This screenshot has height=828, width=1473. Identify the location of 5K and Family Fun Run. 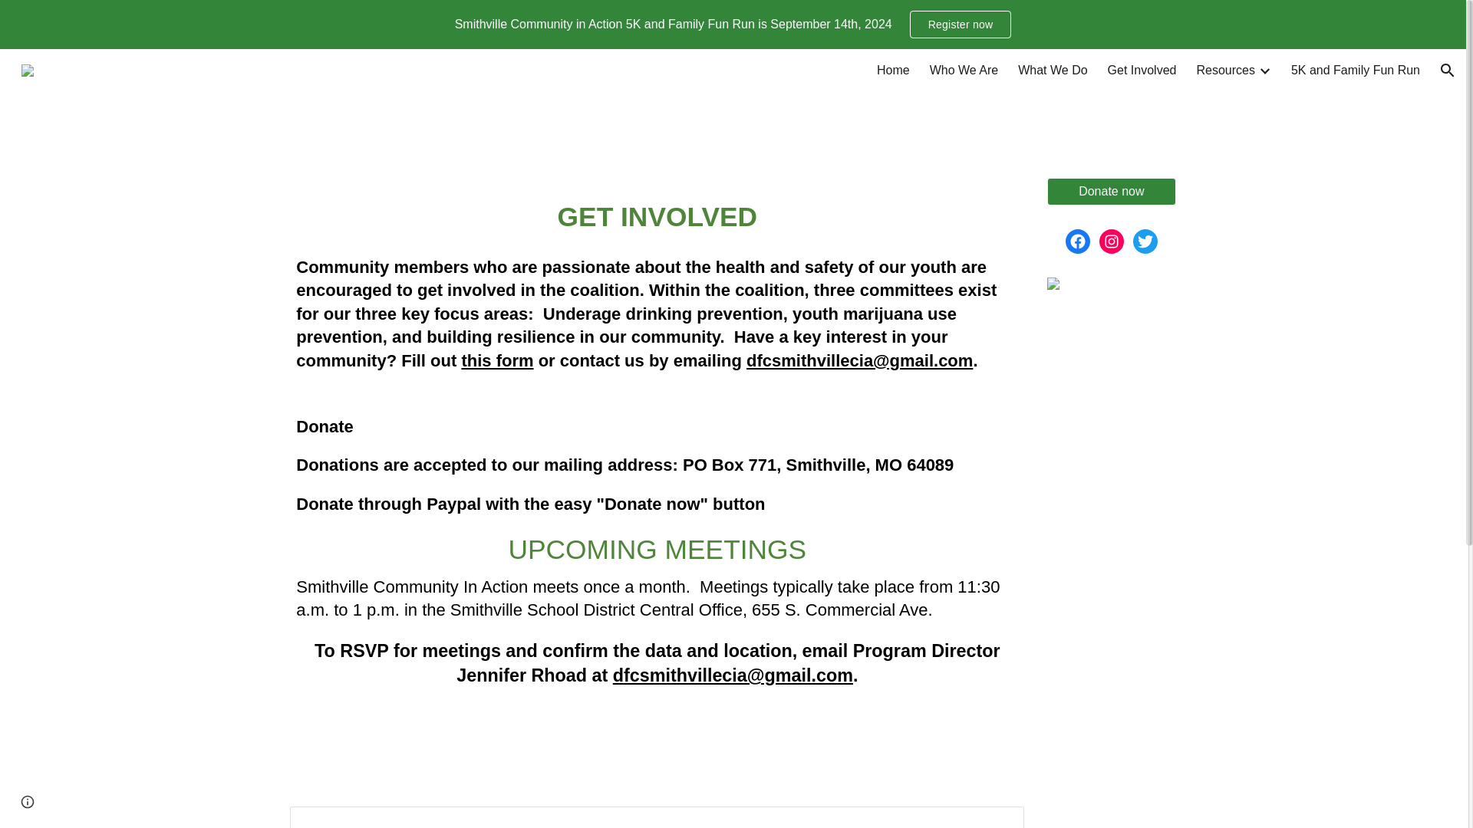
(1355, 71).